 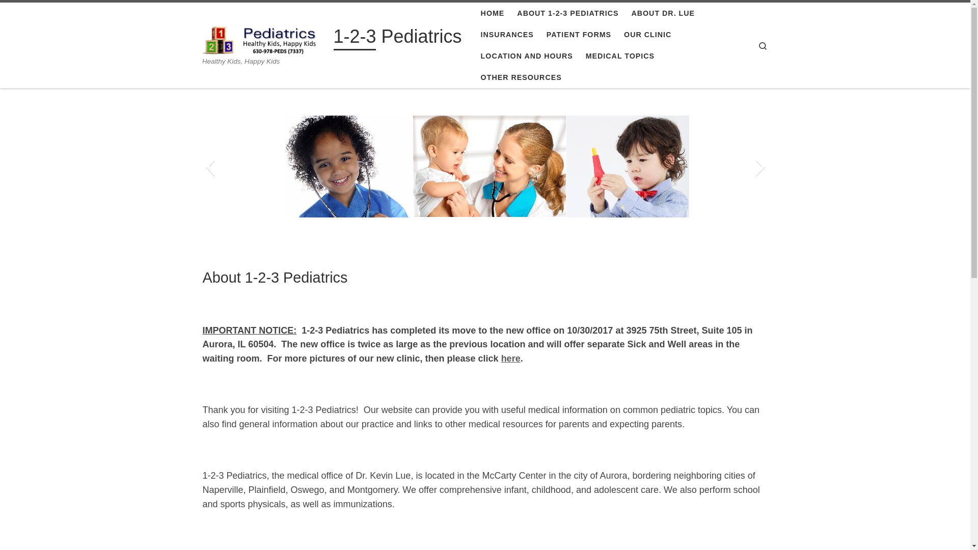 I want to click on Skip to content, so click(x=41, y=14).